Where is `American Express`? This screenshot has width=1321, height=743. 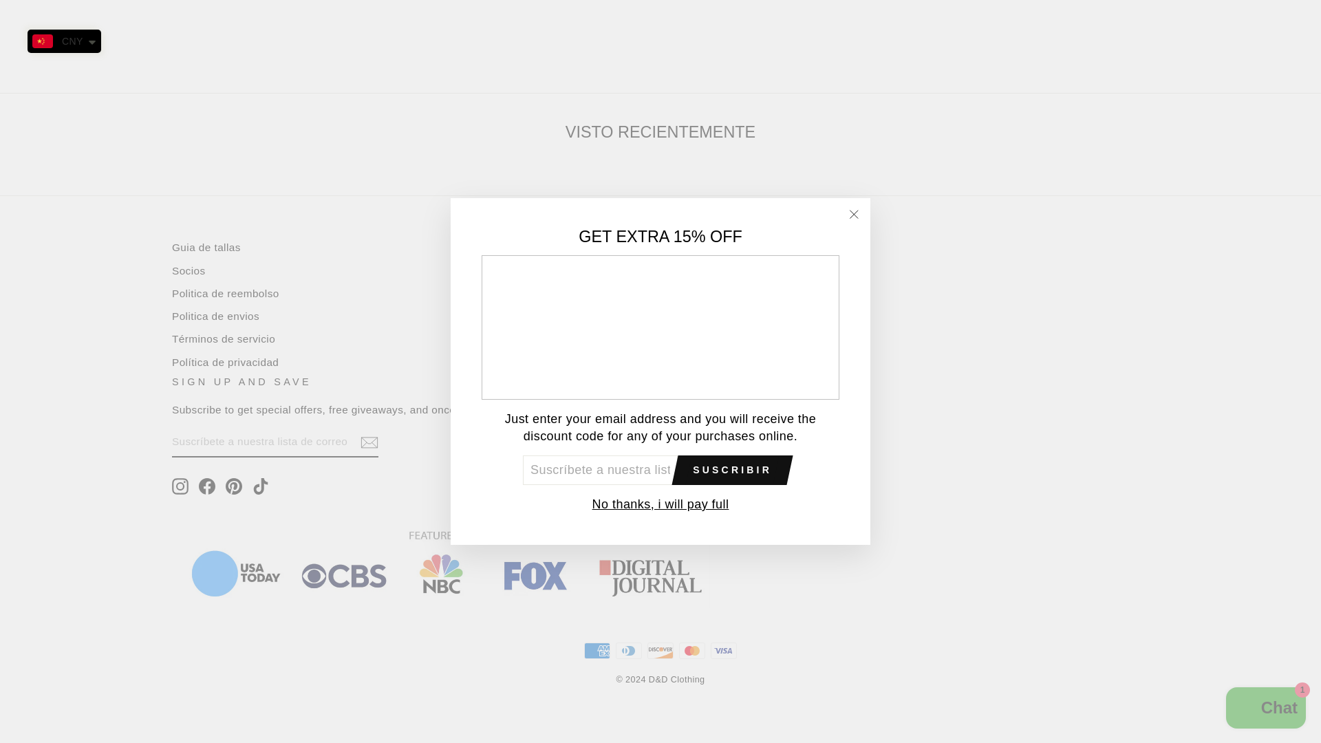 American Express is located at coordinates (597, 651).